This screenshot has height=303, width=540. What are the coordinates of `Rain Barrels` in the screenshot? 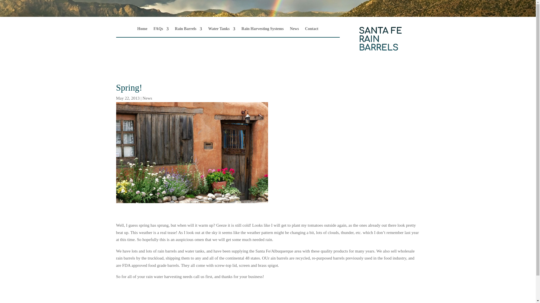 It's located at (188, 30).